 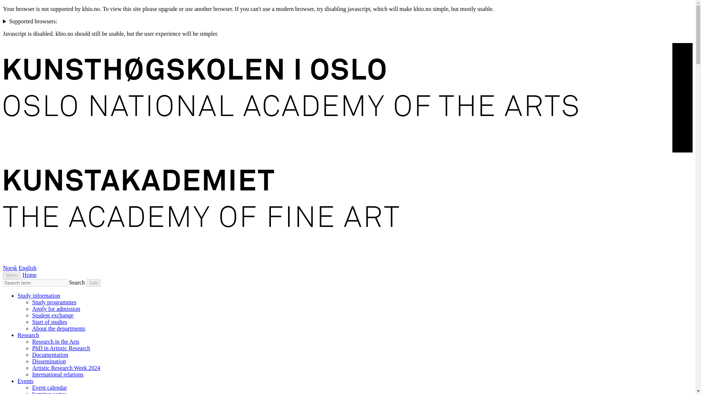 What do you see at coordinates (66, 368) in the screenshot?
I see `Artistic Research Week 2024` at bounding box center [66, 368].